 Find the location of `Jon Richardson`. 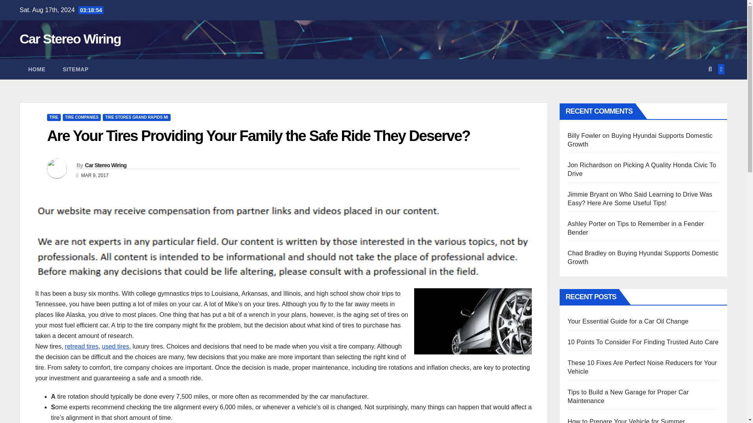

Jon Richardson is located at coordinates (590, 164).